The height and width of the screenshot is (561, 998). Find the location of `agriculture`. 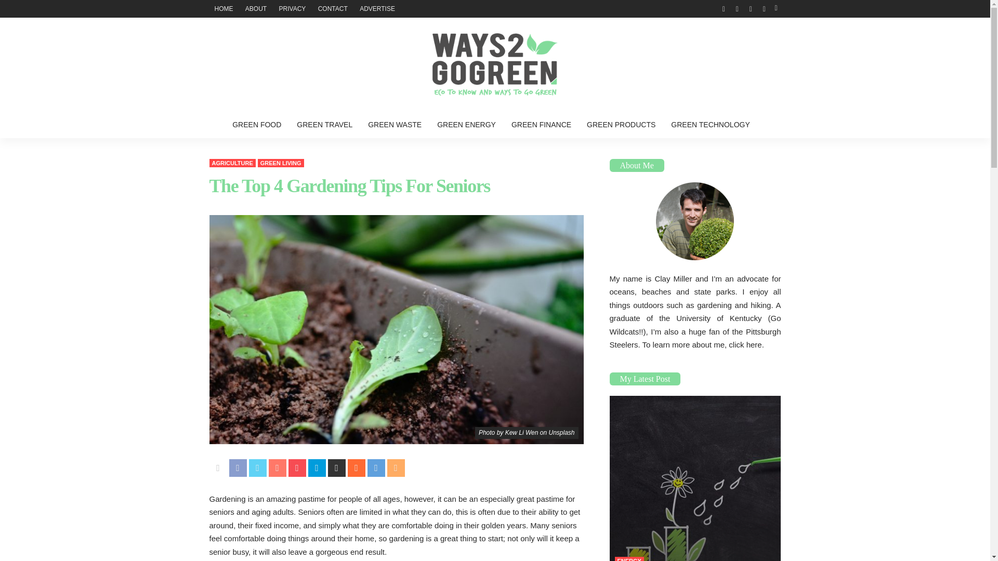

agriculture is located at coordinates (232, 163).